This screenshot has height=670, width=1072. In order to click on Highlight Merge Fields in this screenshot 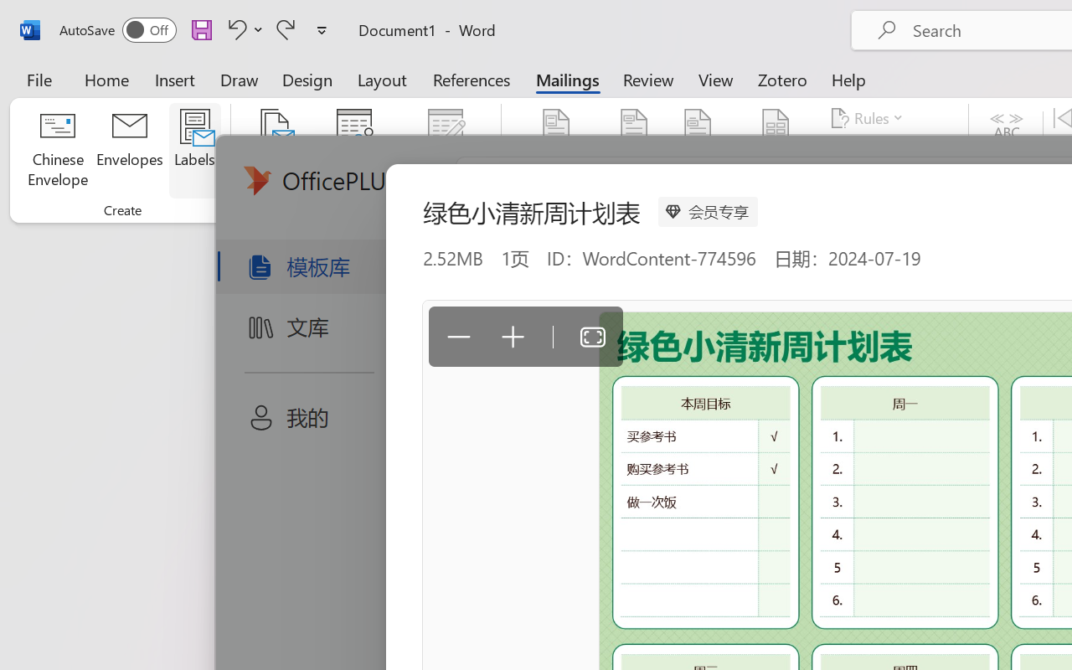, I will do `click(556, 151)`.